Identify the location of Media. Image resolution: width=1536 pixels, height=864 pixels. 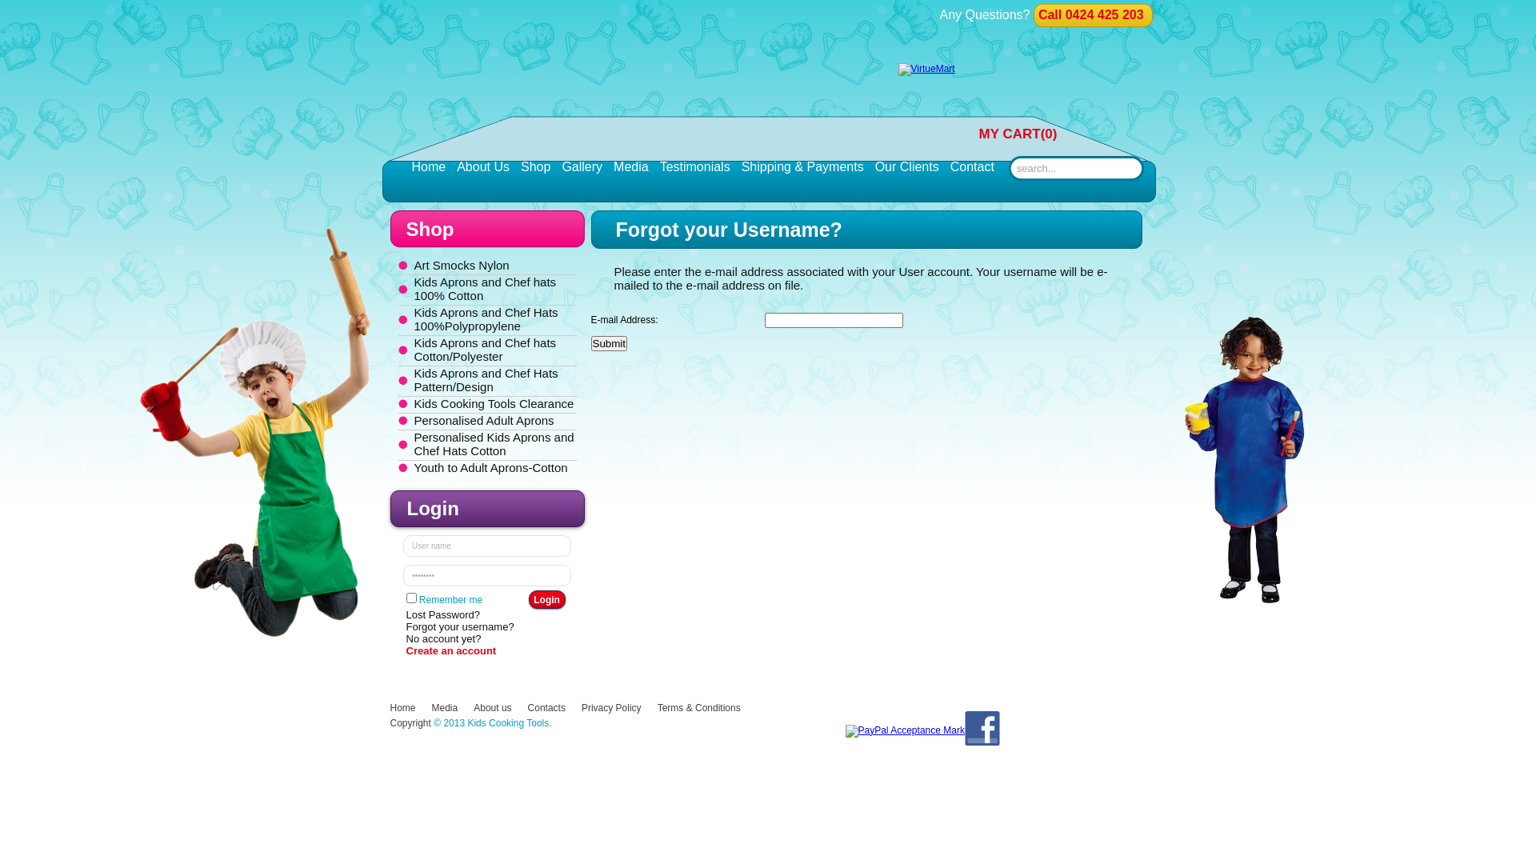
(445, 708).